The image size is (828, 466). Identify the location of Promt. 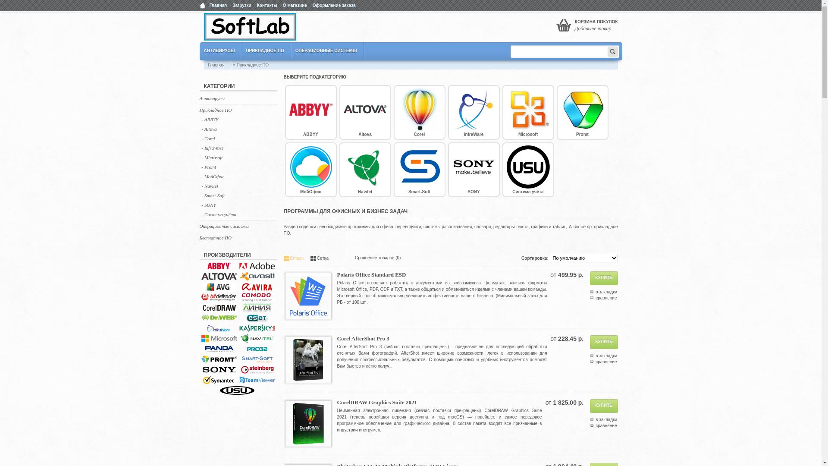
(582, 112).